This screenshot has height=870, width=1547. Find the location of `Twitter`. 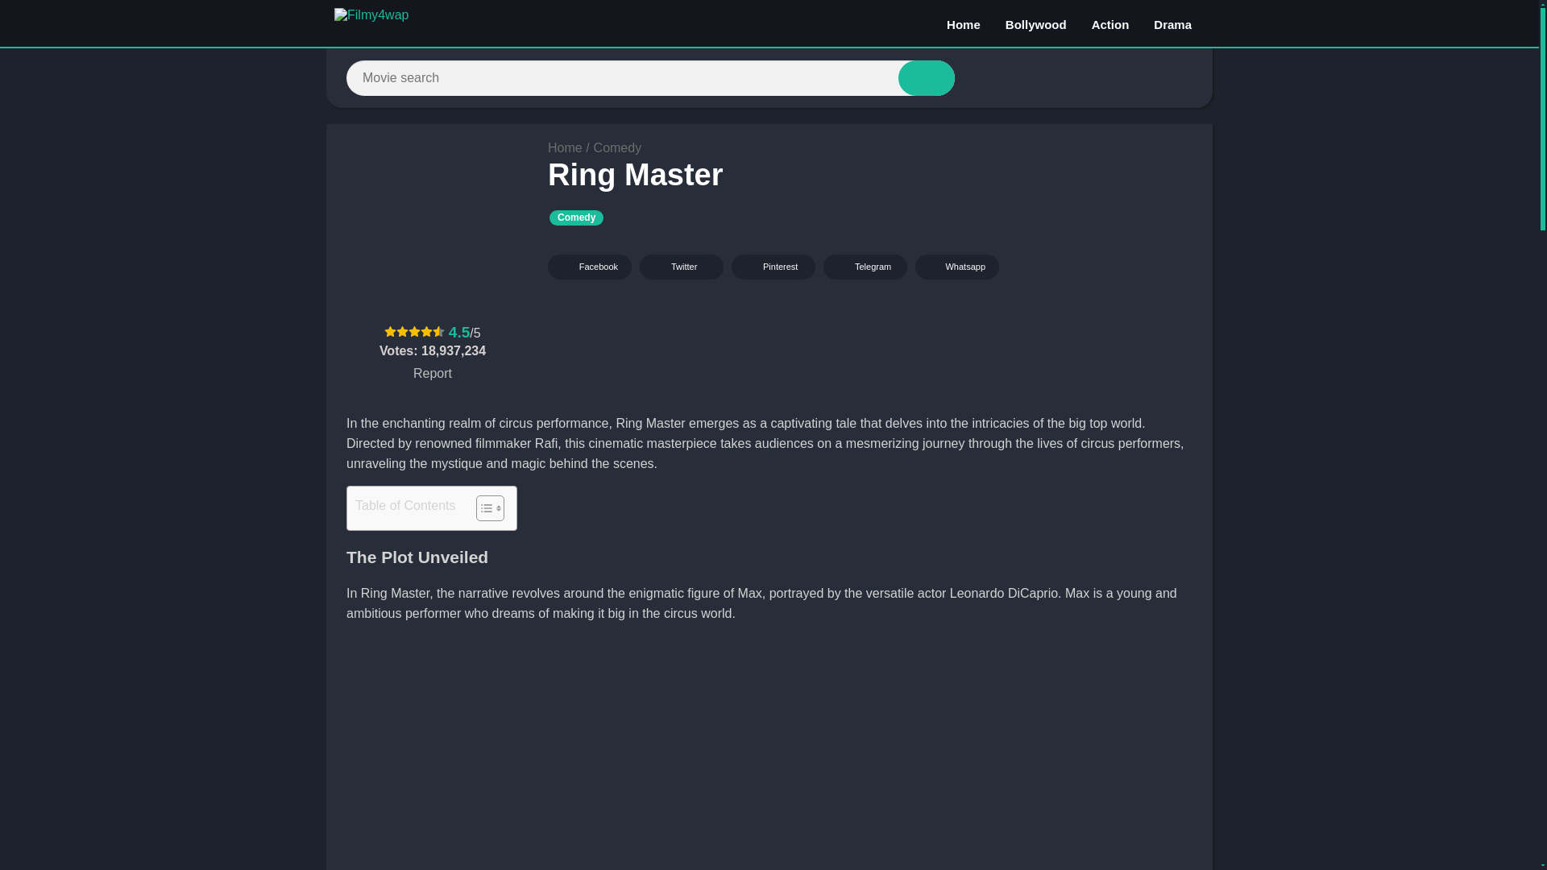

Twitter is located at coordinates (682, 267).